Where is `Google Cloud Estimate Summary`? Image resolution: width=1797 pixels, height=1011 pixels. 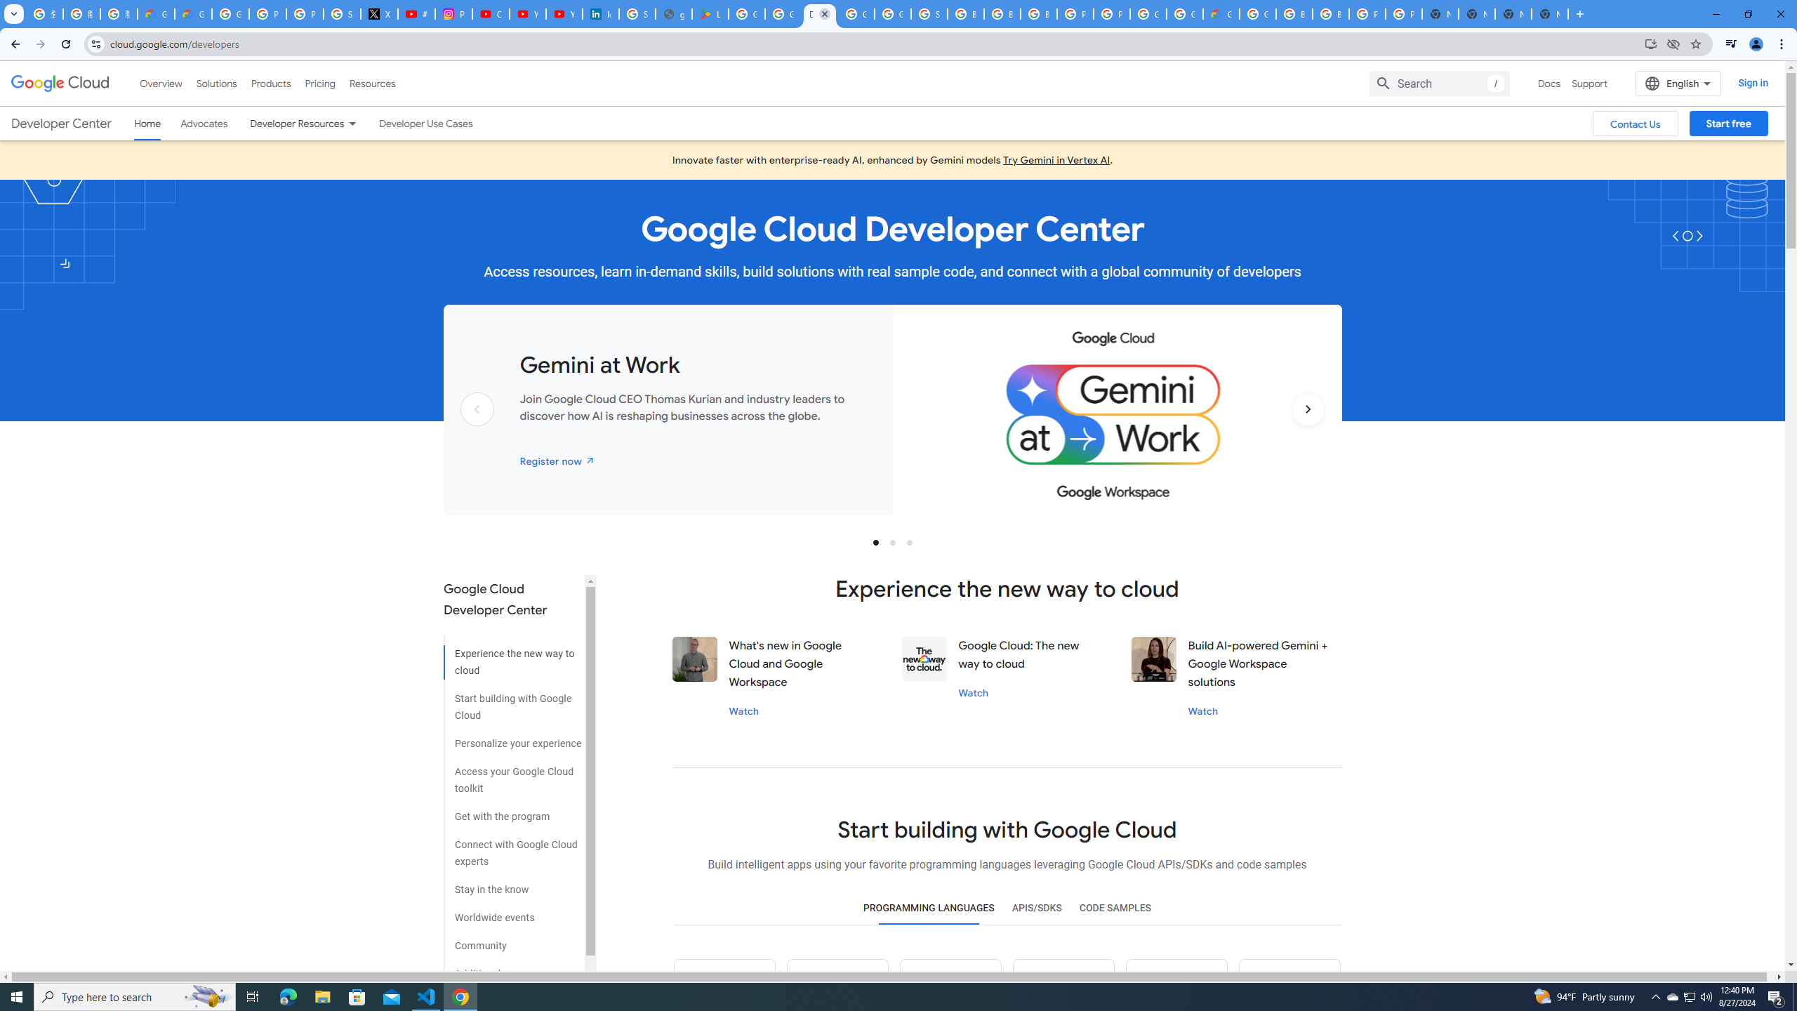 Google Cloud Estimate Summary is located at coordinates (1221, 14).